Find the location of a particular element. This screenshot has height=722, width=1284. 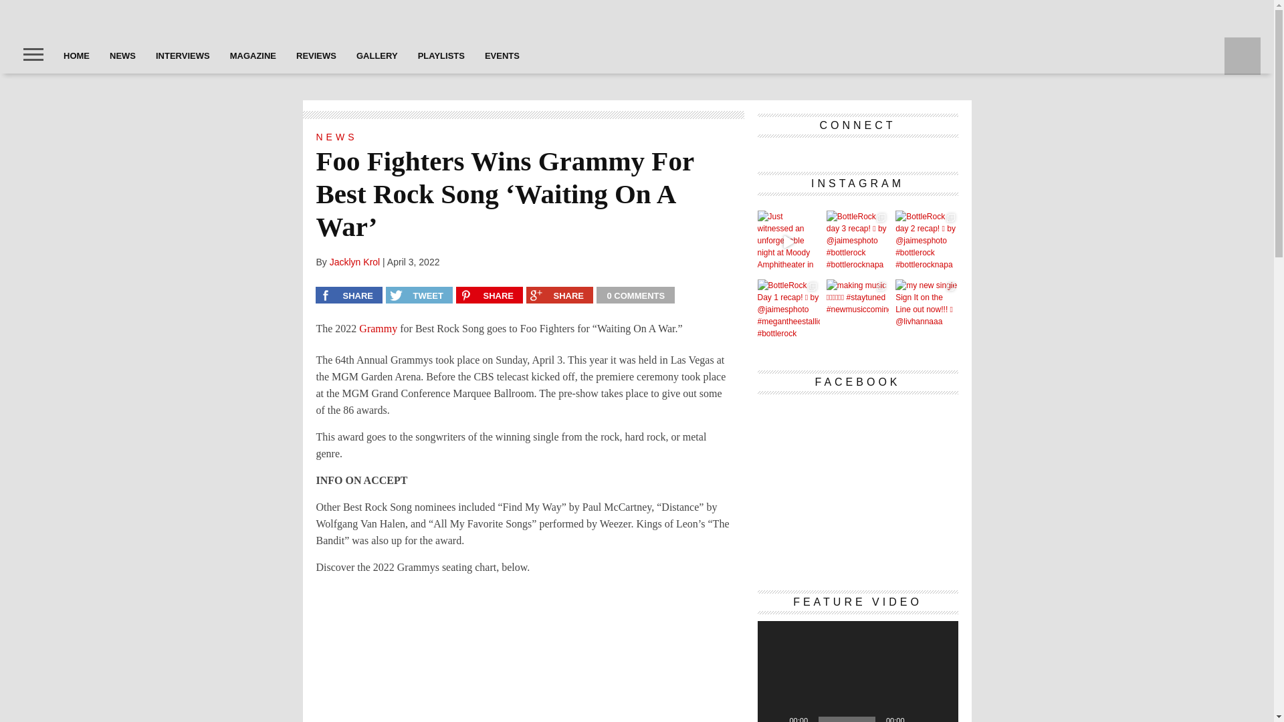

Fullscreen is located at coordinates (940, 718).